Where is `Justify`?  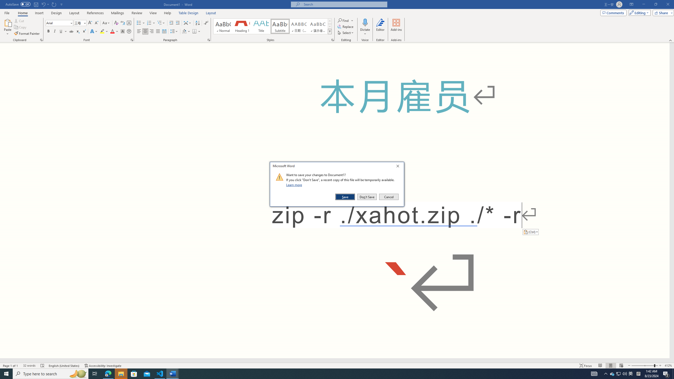 Justify is located at coordinates (158, 32).